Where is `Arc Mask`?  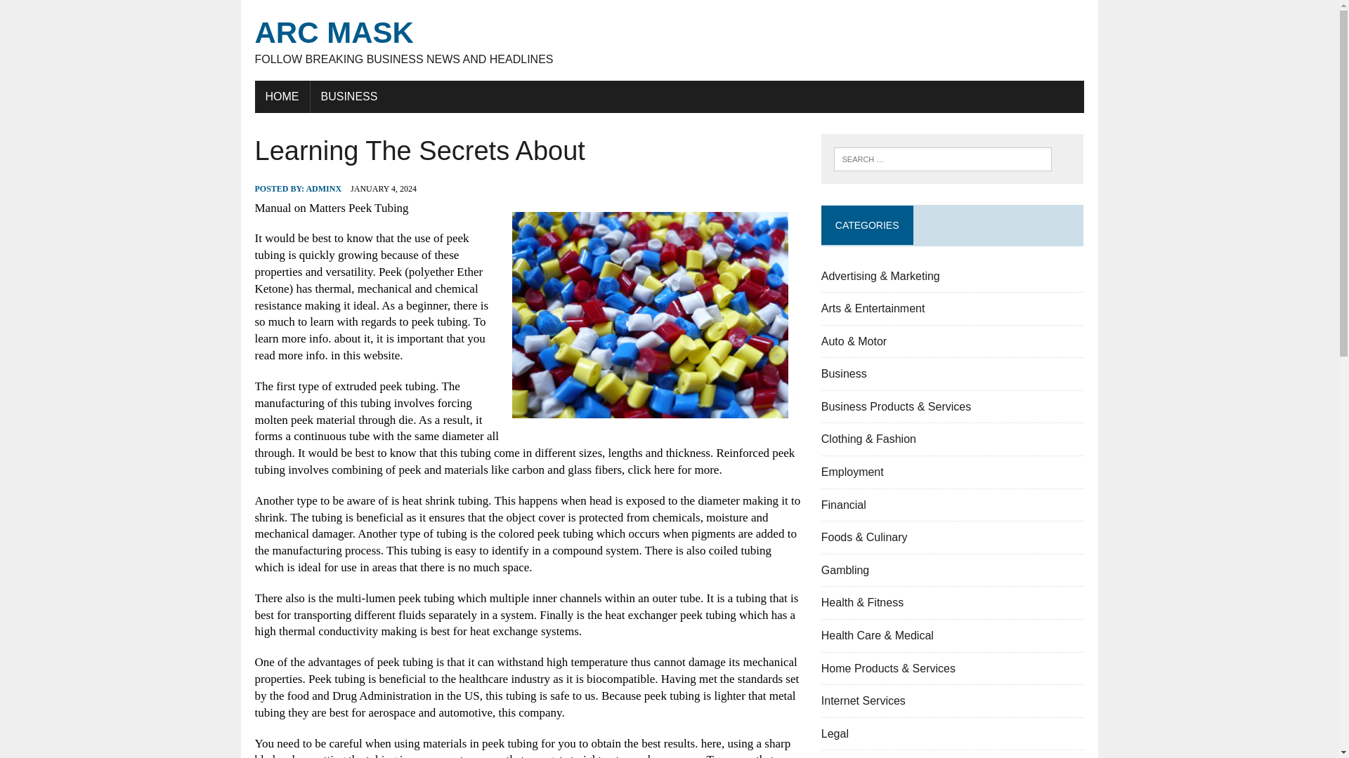 Arc Mask is located at coordinates (669, 41).